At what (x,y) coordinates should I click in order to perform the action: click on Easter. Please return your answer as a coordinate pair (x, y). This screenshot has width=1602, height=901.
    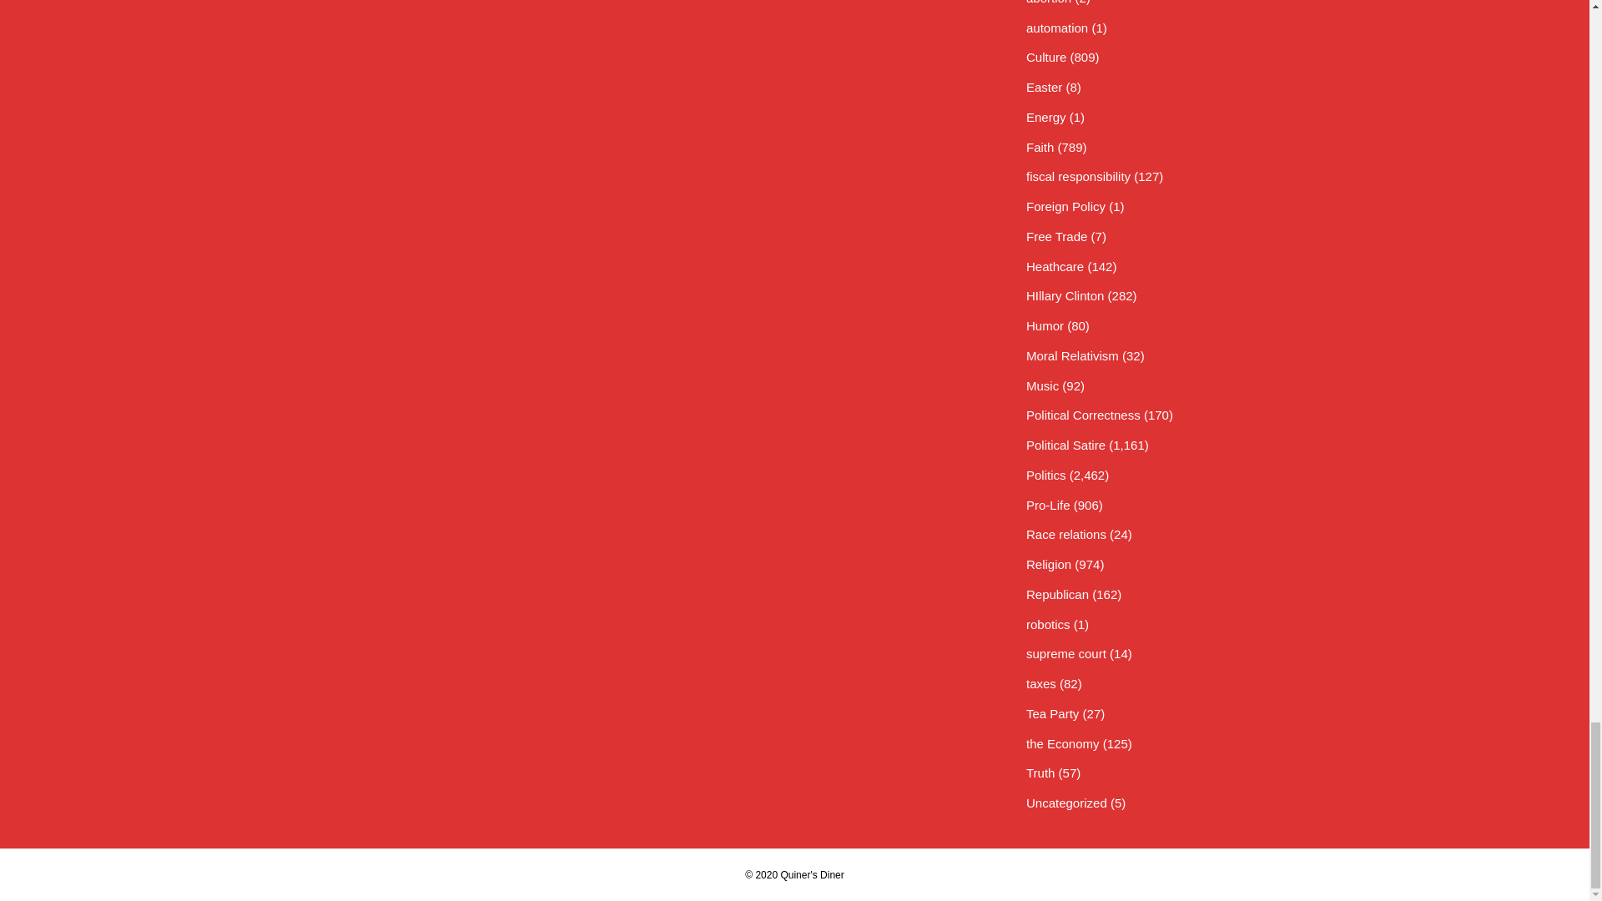
    Looking at the image, I should click on (1044, 87).